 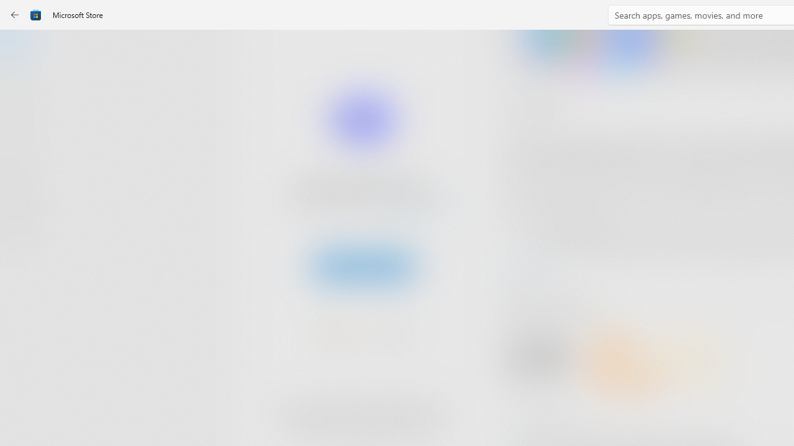 I want to click on Show more, so click(x=530, y=265).